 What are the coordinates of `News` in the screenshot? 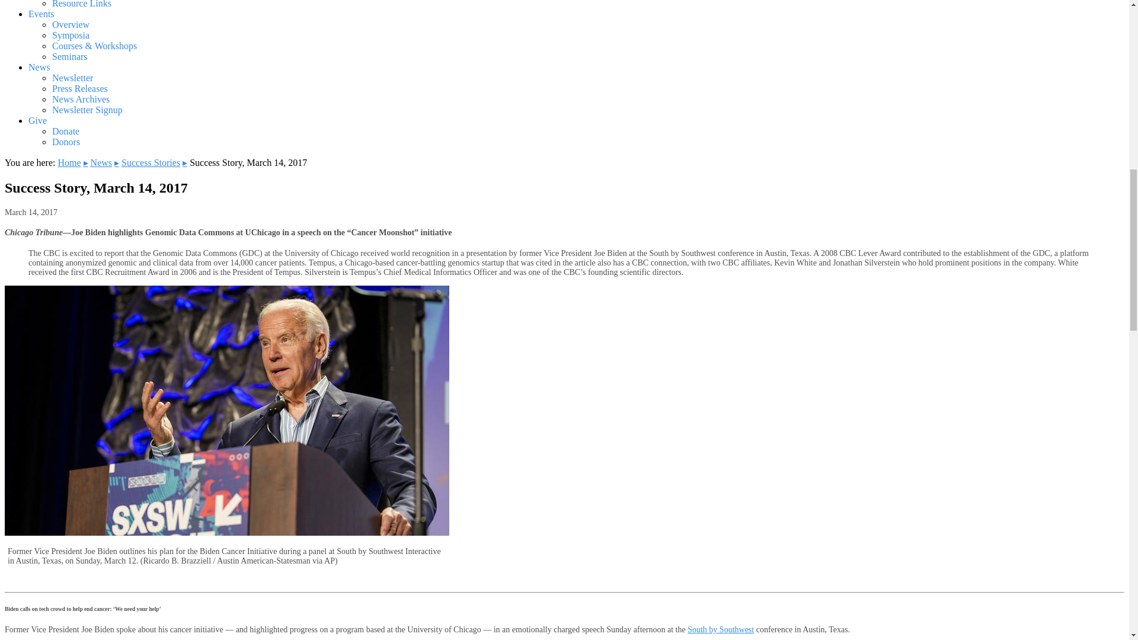 It's located at (39, 67).